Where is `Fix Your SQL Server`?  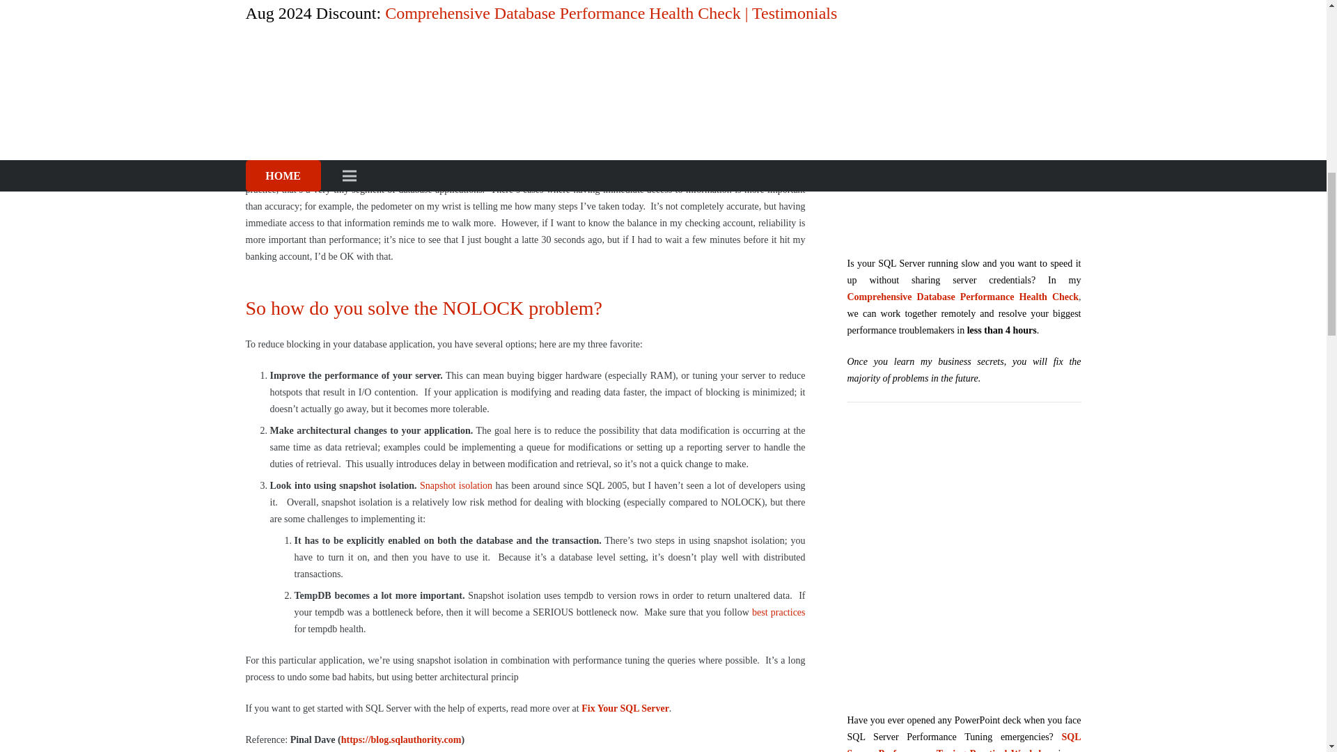
Fix Your SQL Server is located at coordinates (625, 707).